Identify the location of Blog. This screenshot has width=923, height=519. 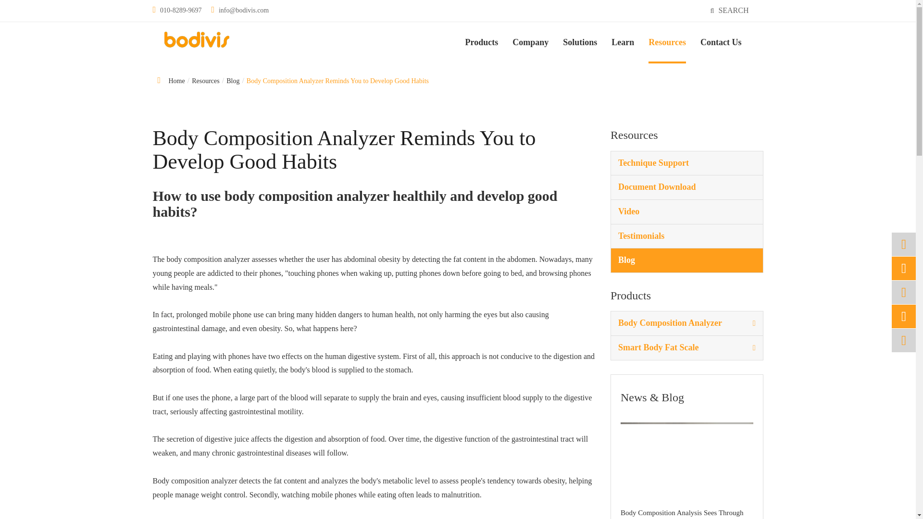
(233, 81).